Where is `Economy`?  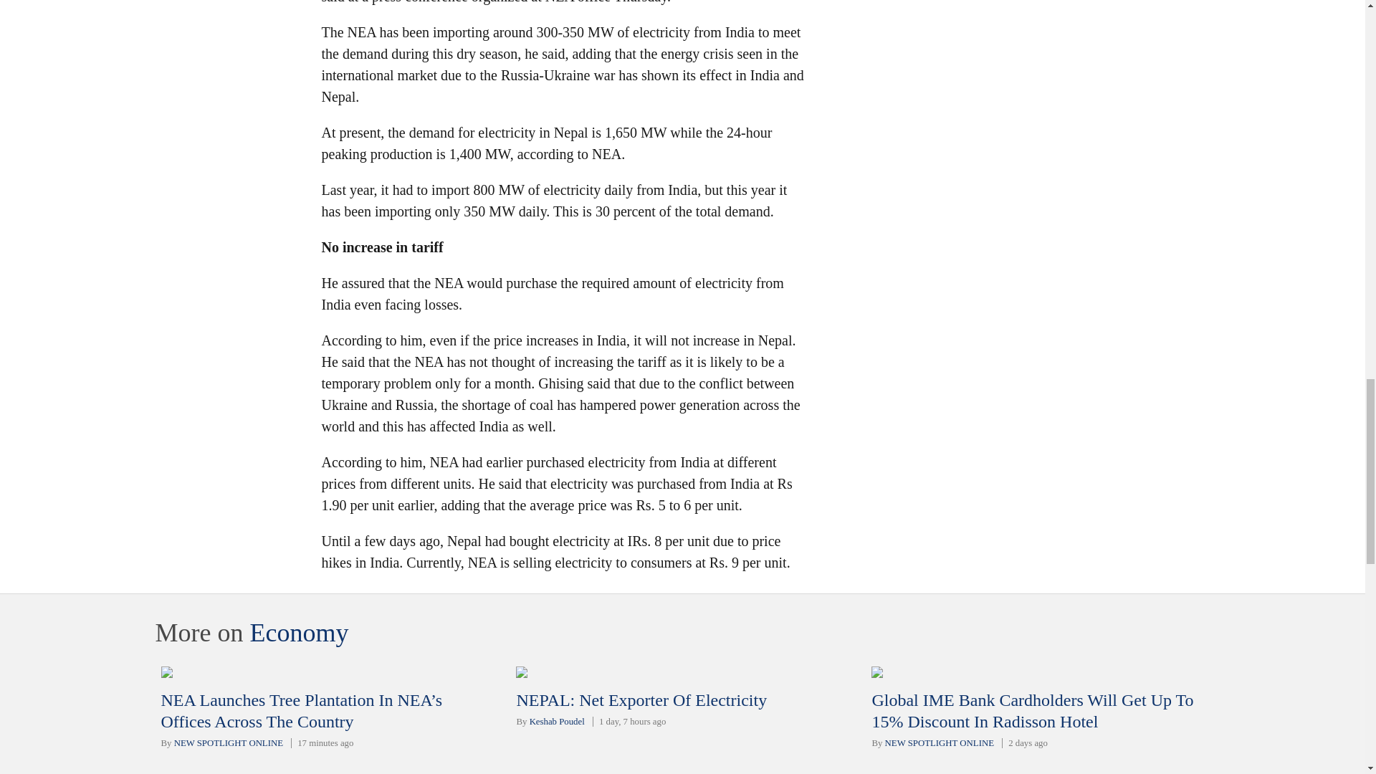
Economy is located at coordinates (298, 632).